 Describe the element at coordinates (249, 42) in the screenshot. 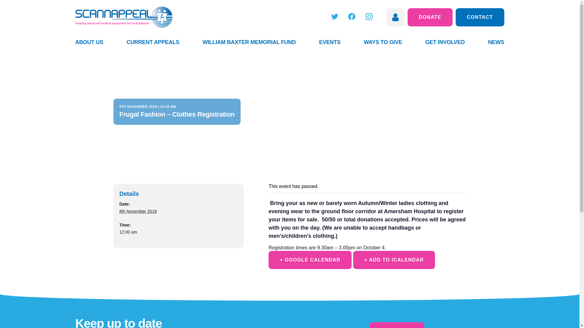

I see `WILLIAM BAXTER MEMORIAL FUND` at that location.